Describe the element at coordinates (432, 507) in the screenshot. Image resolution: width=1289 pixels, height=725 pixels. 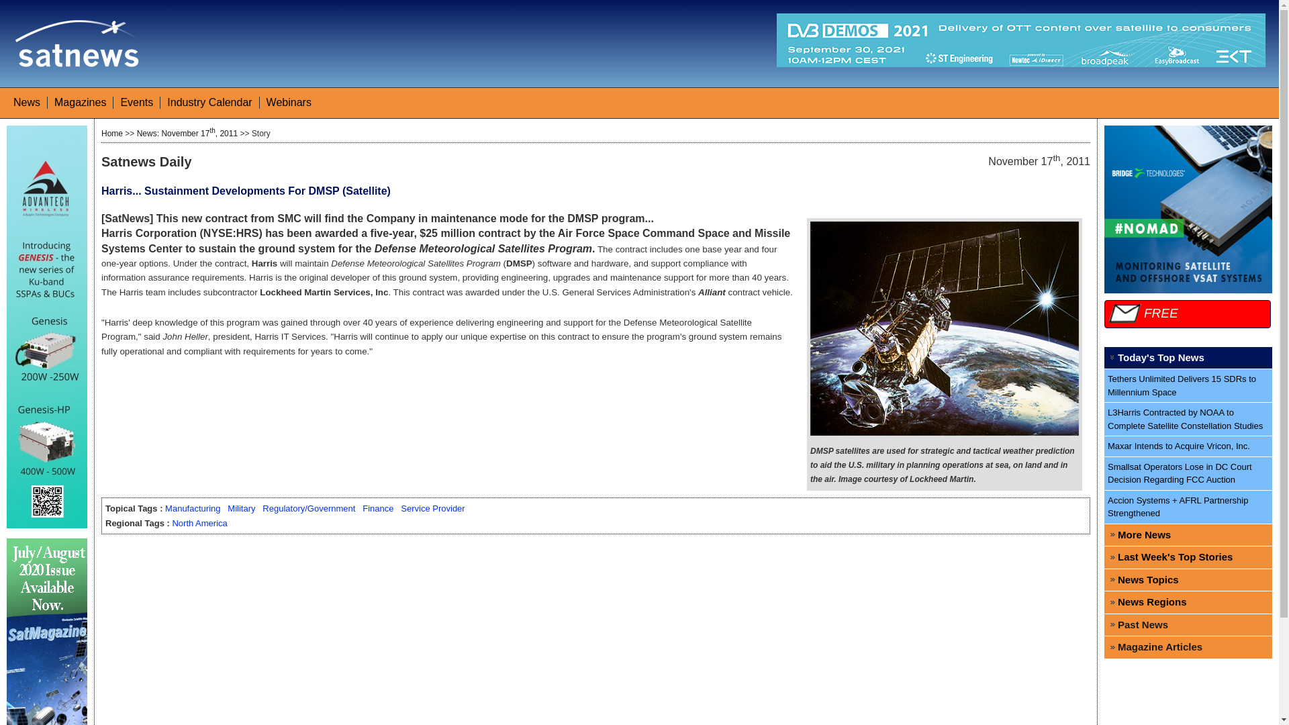
I see `Service Provider` at that location.